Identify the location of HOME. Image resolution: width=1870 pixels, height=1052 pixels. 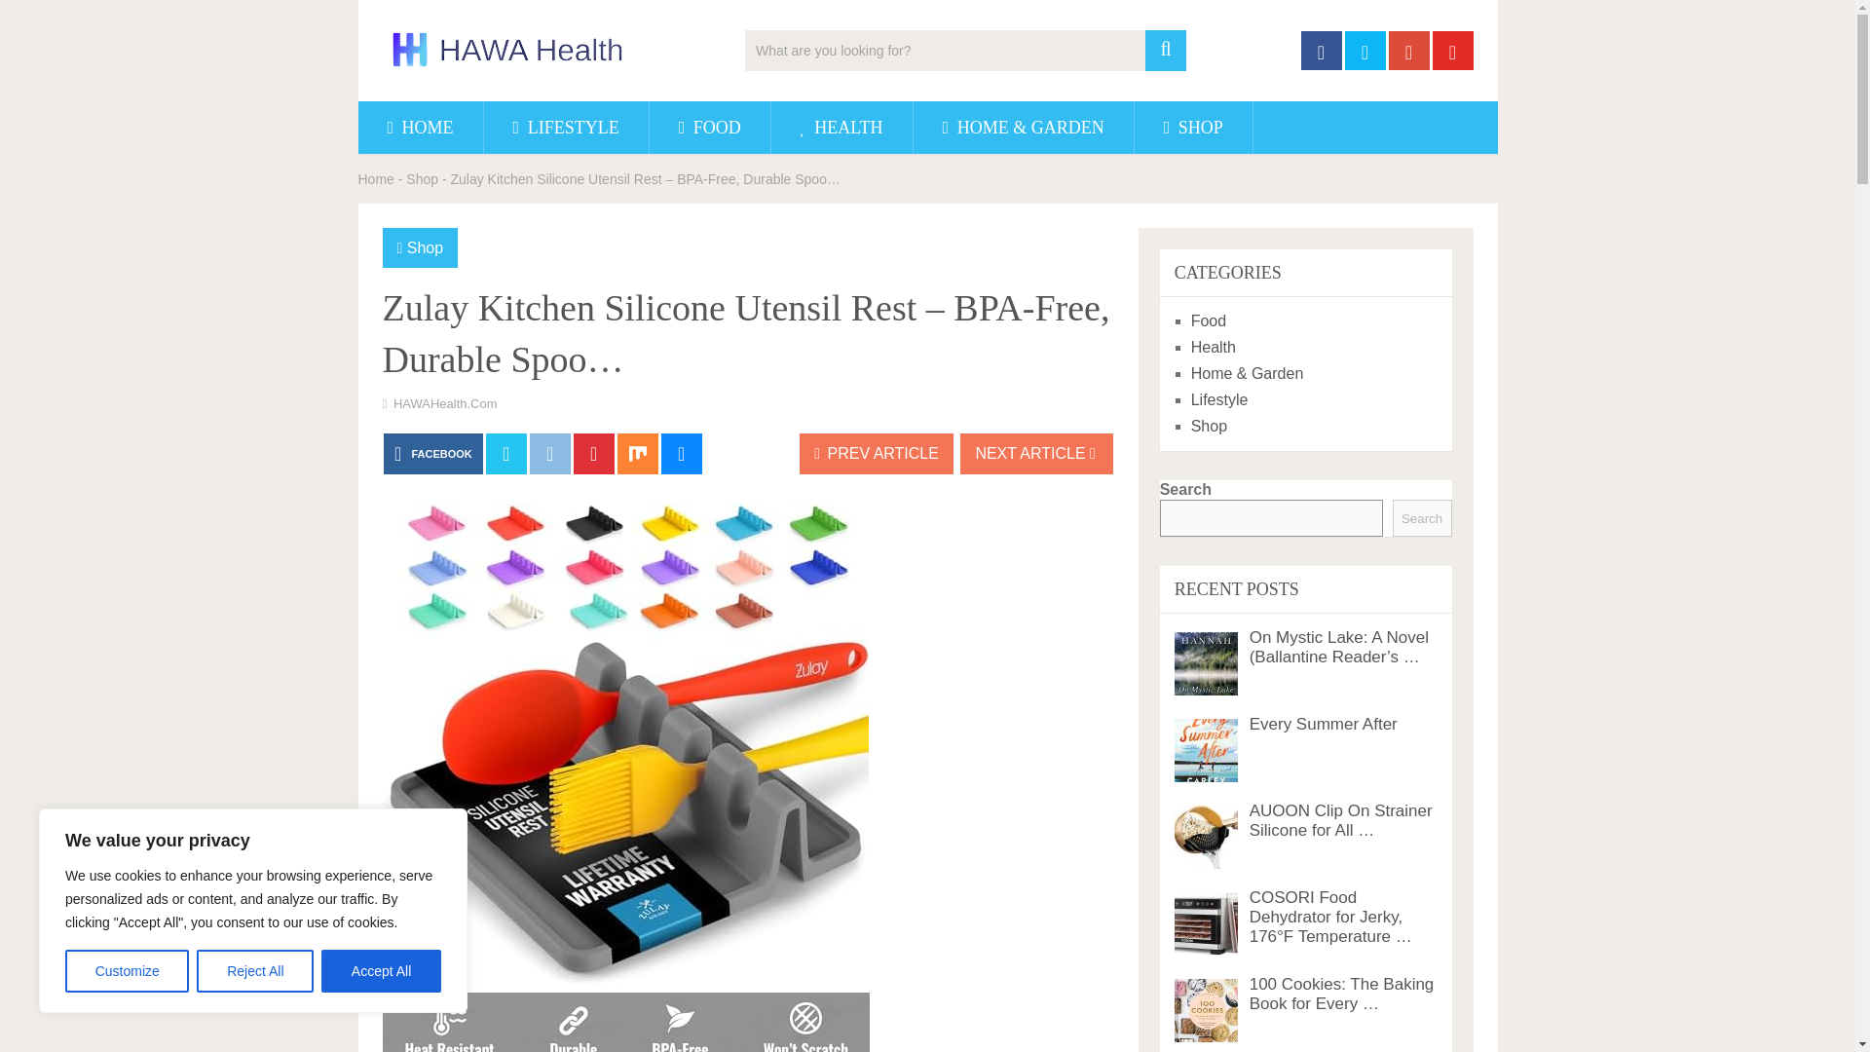
(421, 127).